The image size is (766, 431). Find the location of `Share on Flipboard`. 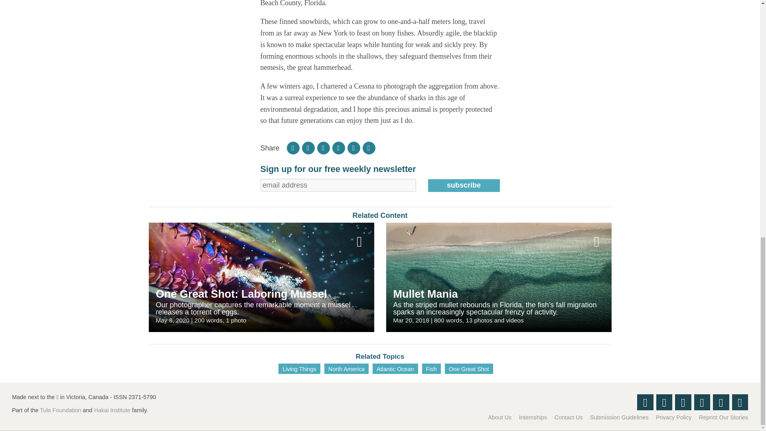

Share on Flipboard is located at coordinates (293, 148).